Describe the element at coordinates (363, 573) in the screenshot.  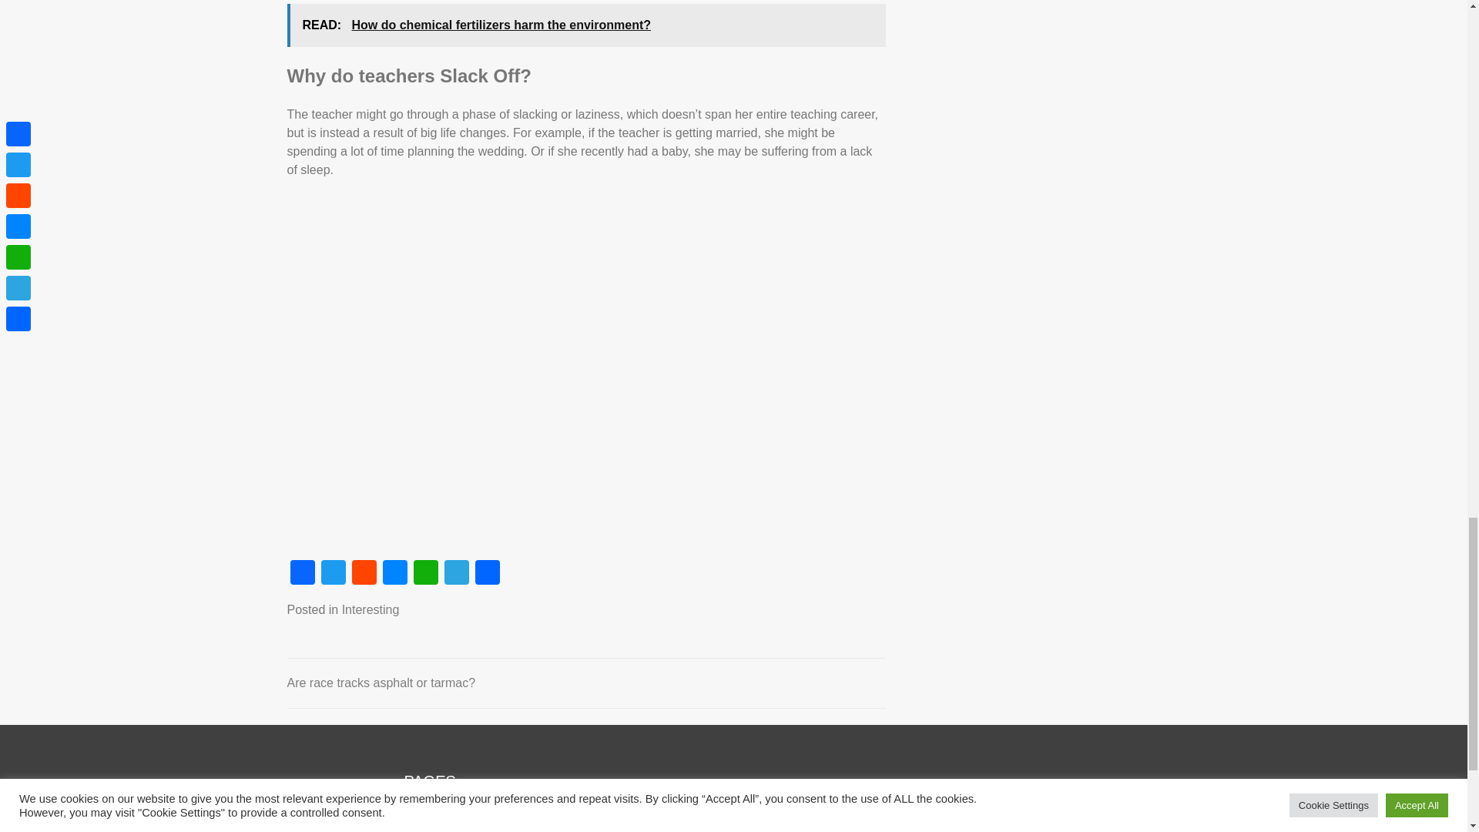
I see `Reddit` at that location.